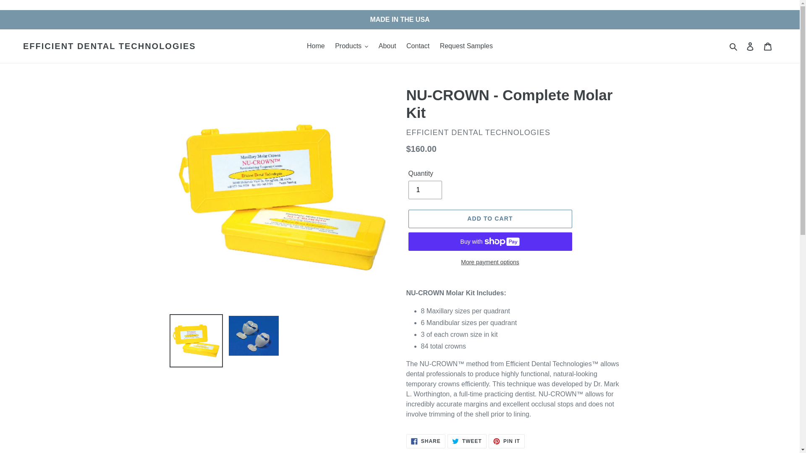 The width and height of the screenshot is (806, 453). Describe the element at coordinates (351, 46) in the screenshot. I see `Contact` at that location.